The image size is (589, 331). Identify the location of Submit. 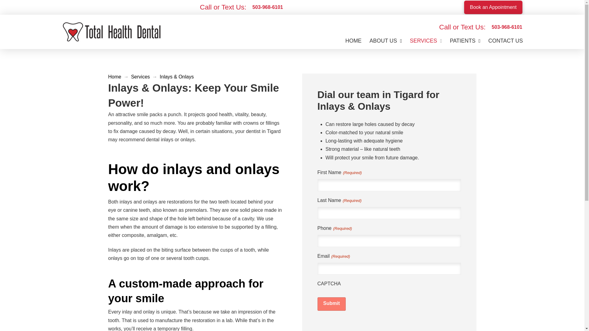
(331, 304).